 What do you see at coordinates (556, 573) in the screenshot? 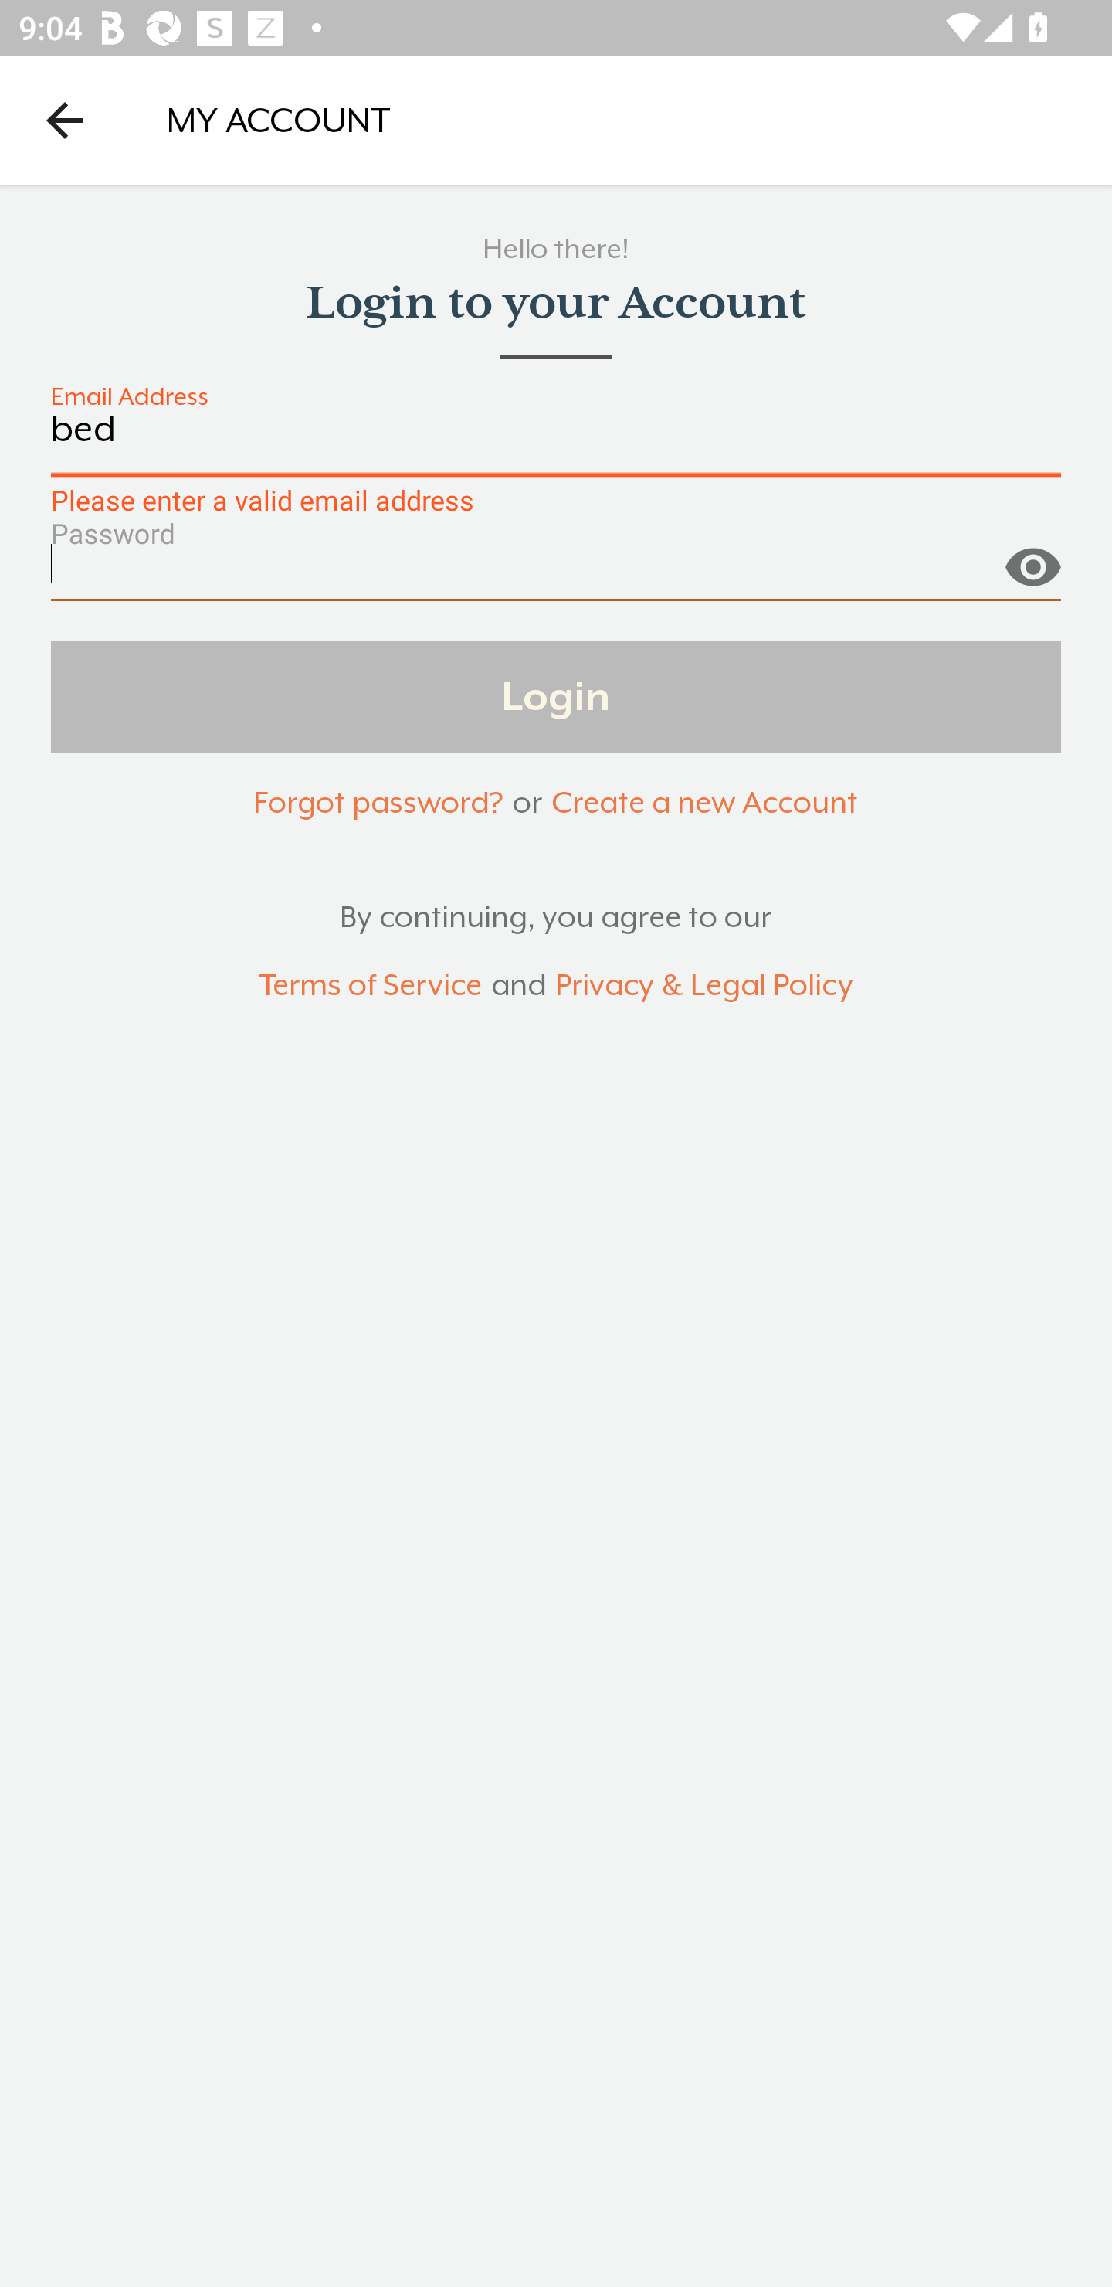
I see `Password` at bounding box center [556, 573].